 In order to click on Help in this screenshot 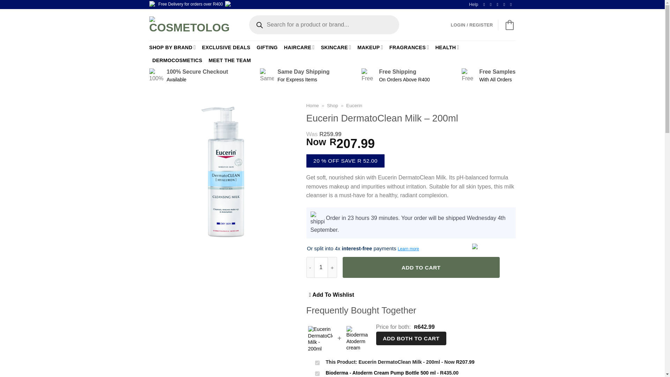, I will do `click(474, 4)`.